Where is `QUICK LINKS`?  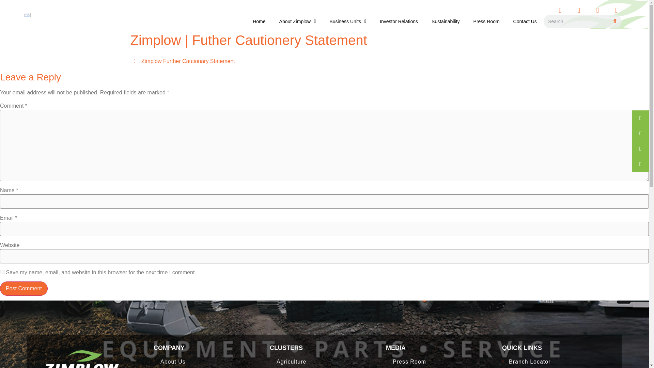 QUICK LINKS is located at coordinates (208, 363).